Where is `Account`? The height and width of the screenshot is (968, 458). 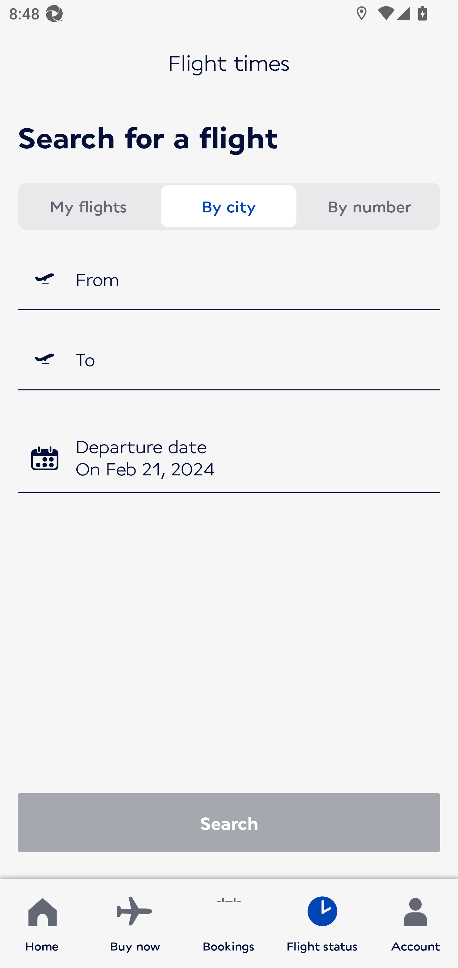
Account is located at coordinates (415, 923).